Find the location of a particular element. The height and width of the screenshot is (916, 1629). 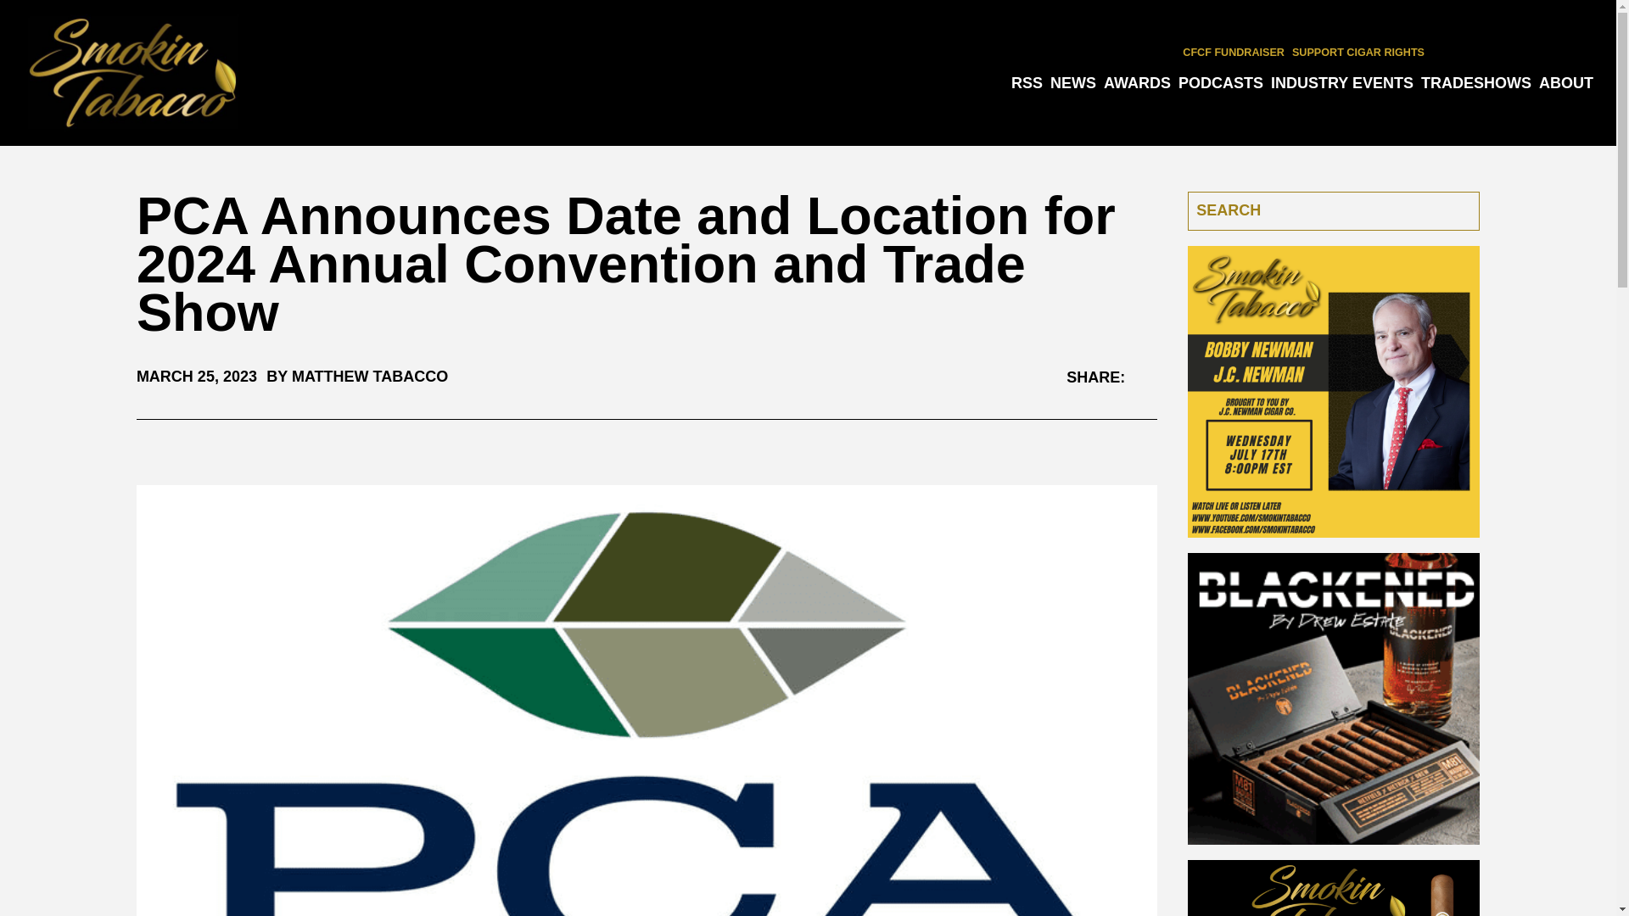

AWARDS is located at coordinates (1137, 83).